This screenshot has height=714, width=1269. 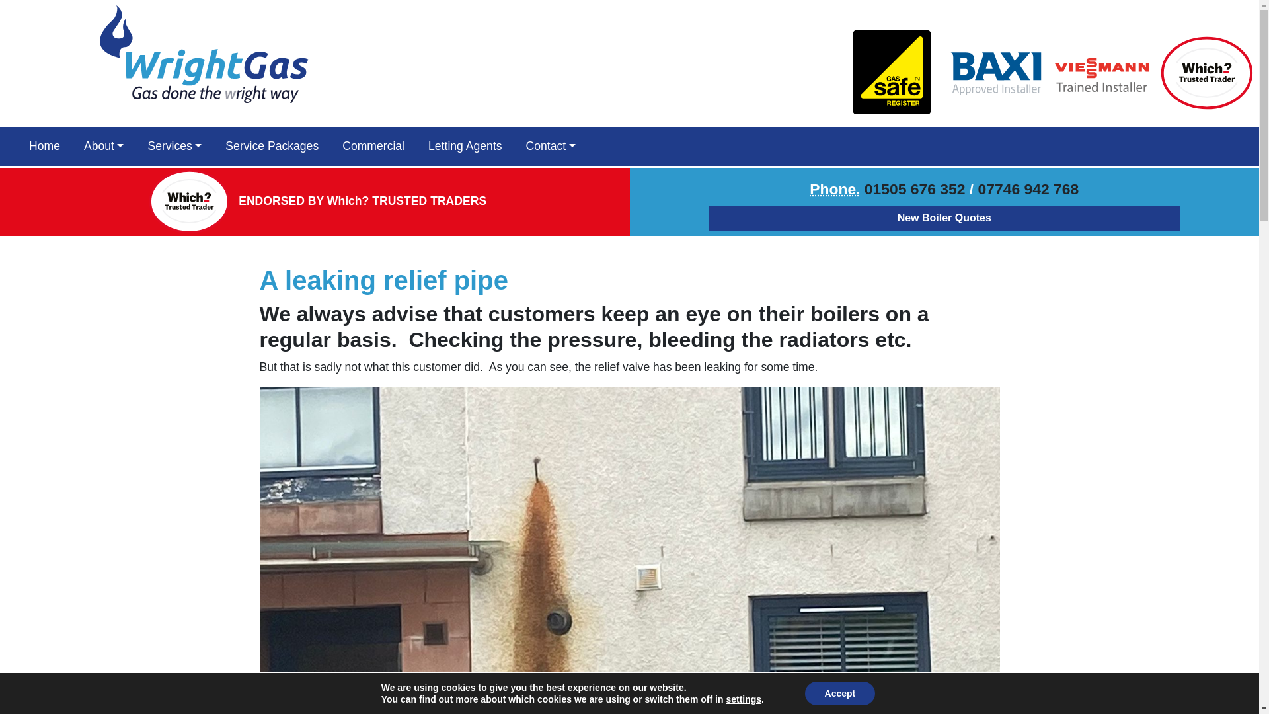 I want to click on Home, so click(x=45, y=145).